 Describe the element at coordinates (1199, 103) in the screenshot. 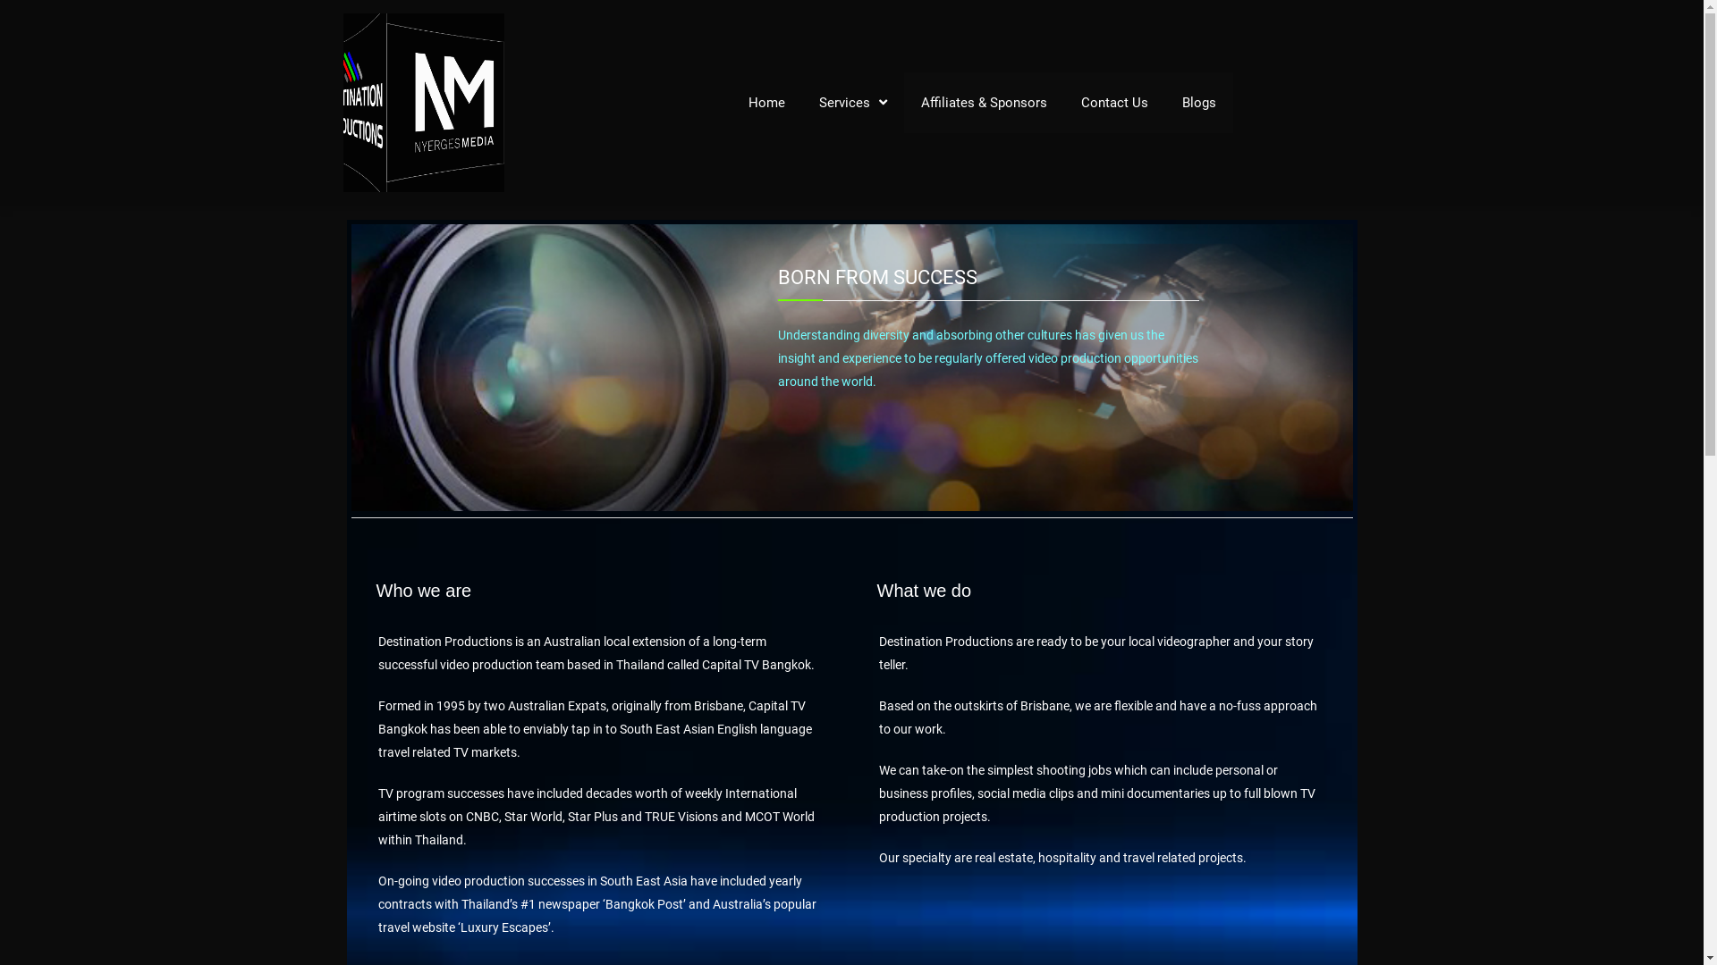

I see `Blogs` at that location.